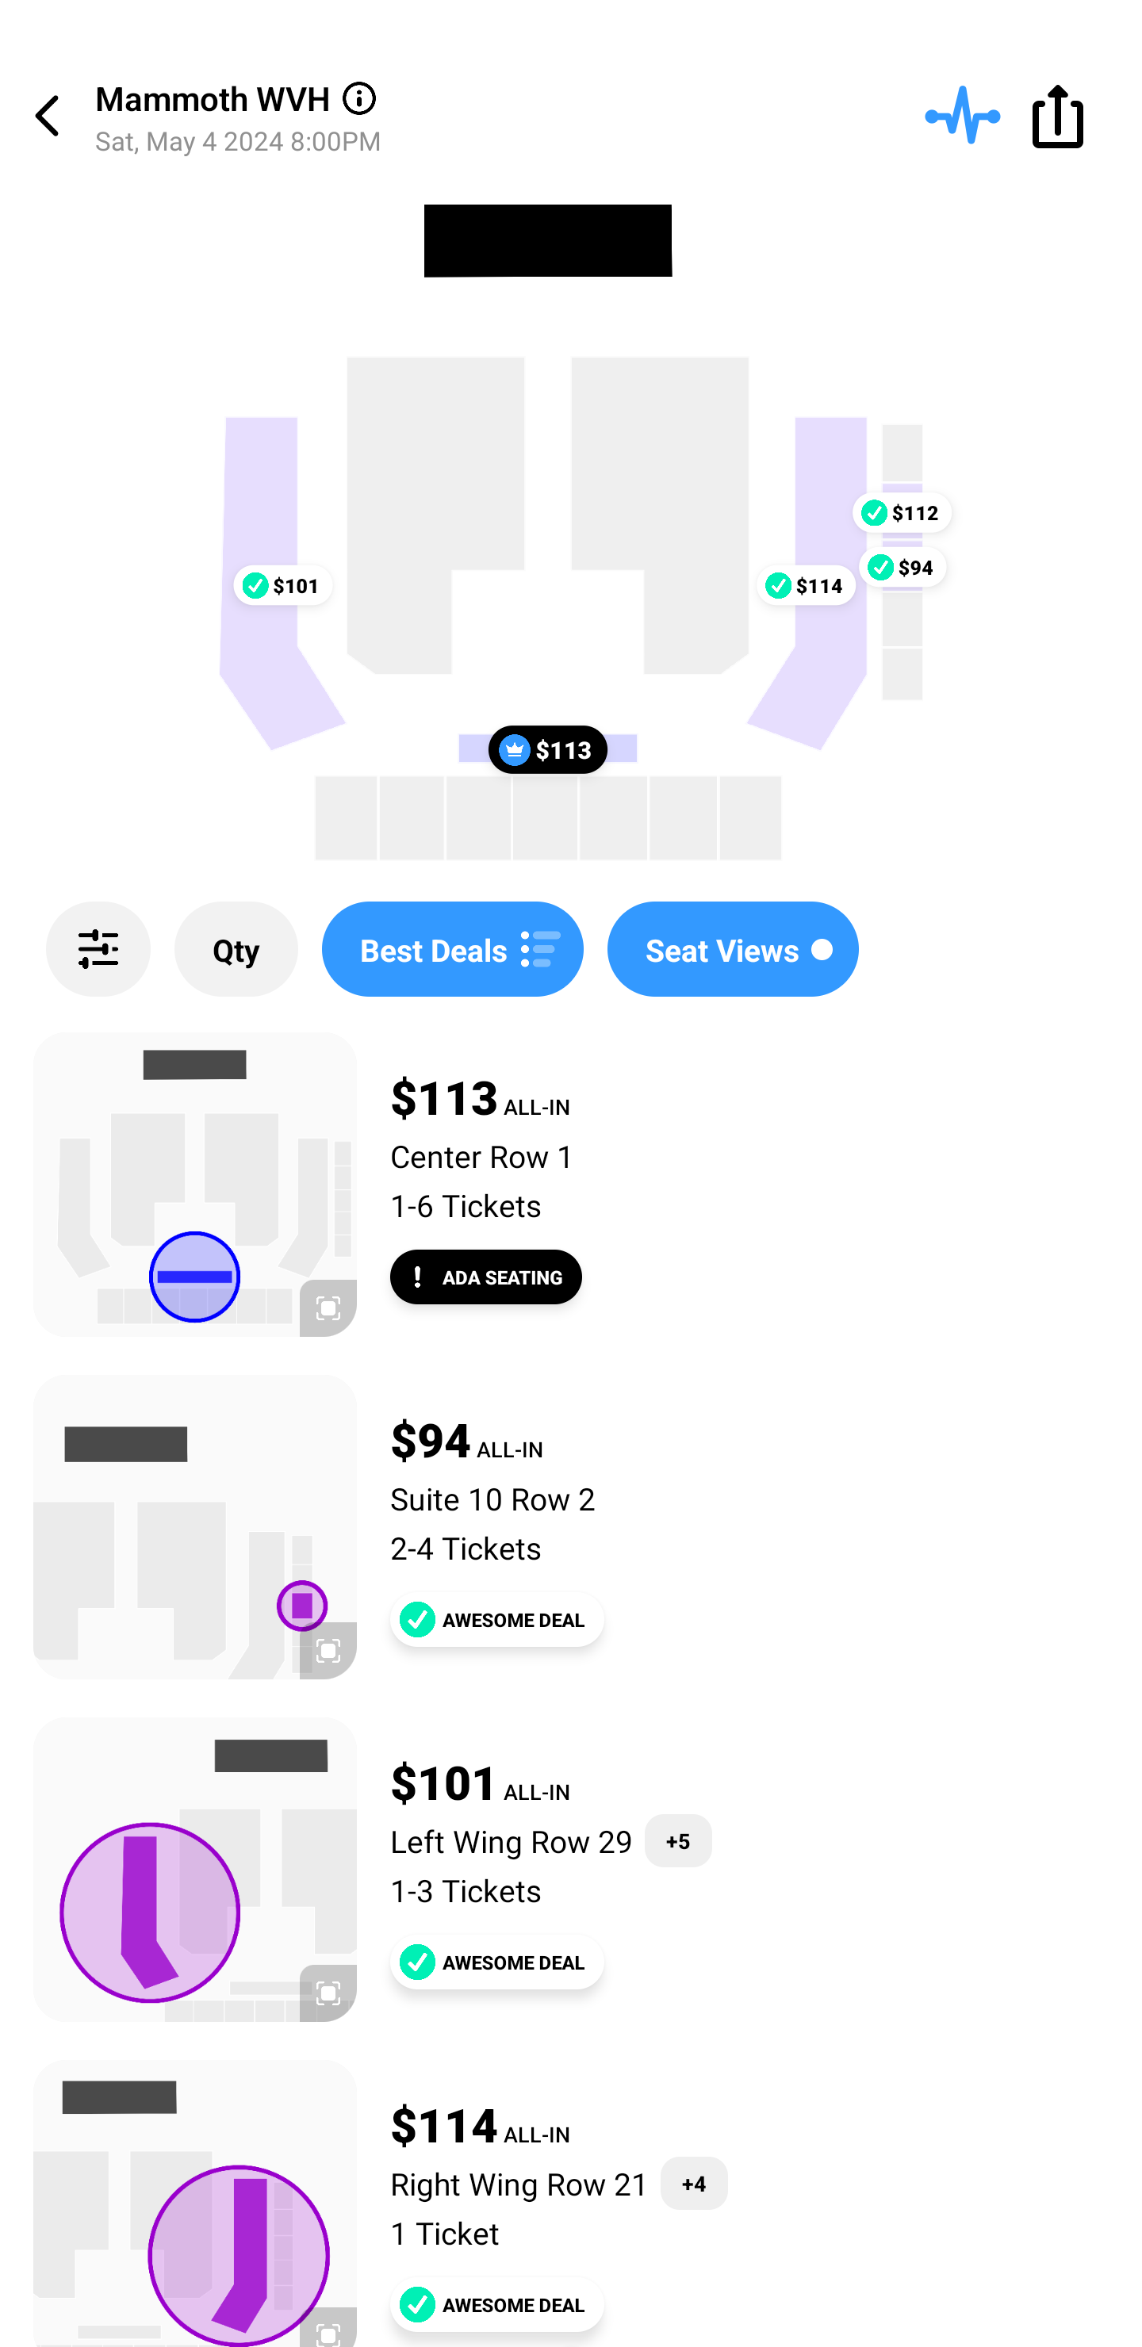 The height and width of the screenshot is (2347, 1142). I want to click on Qty, so click(236, 949).